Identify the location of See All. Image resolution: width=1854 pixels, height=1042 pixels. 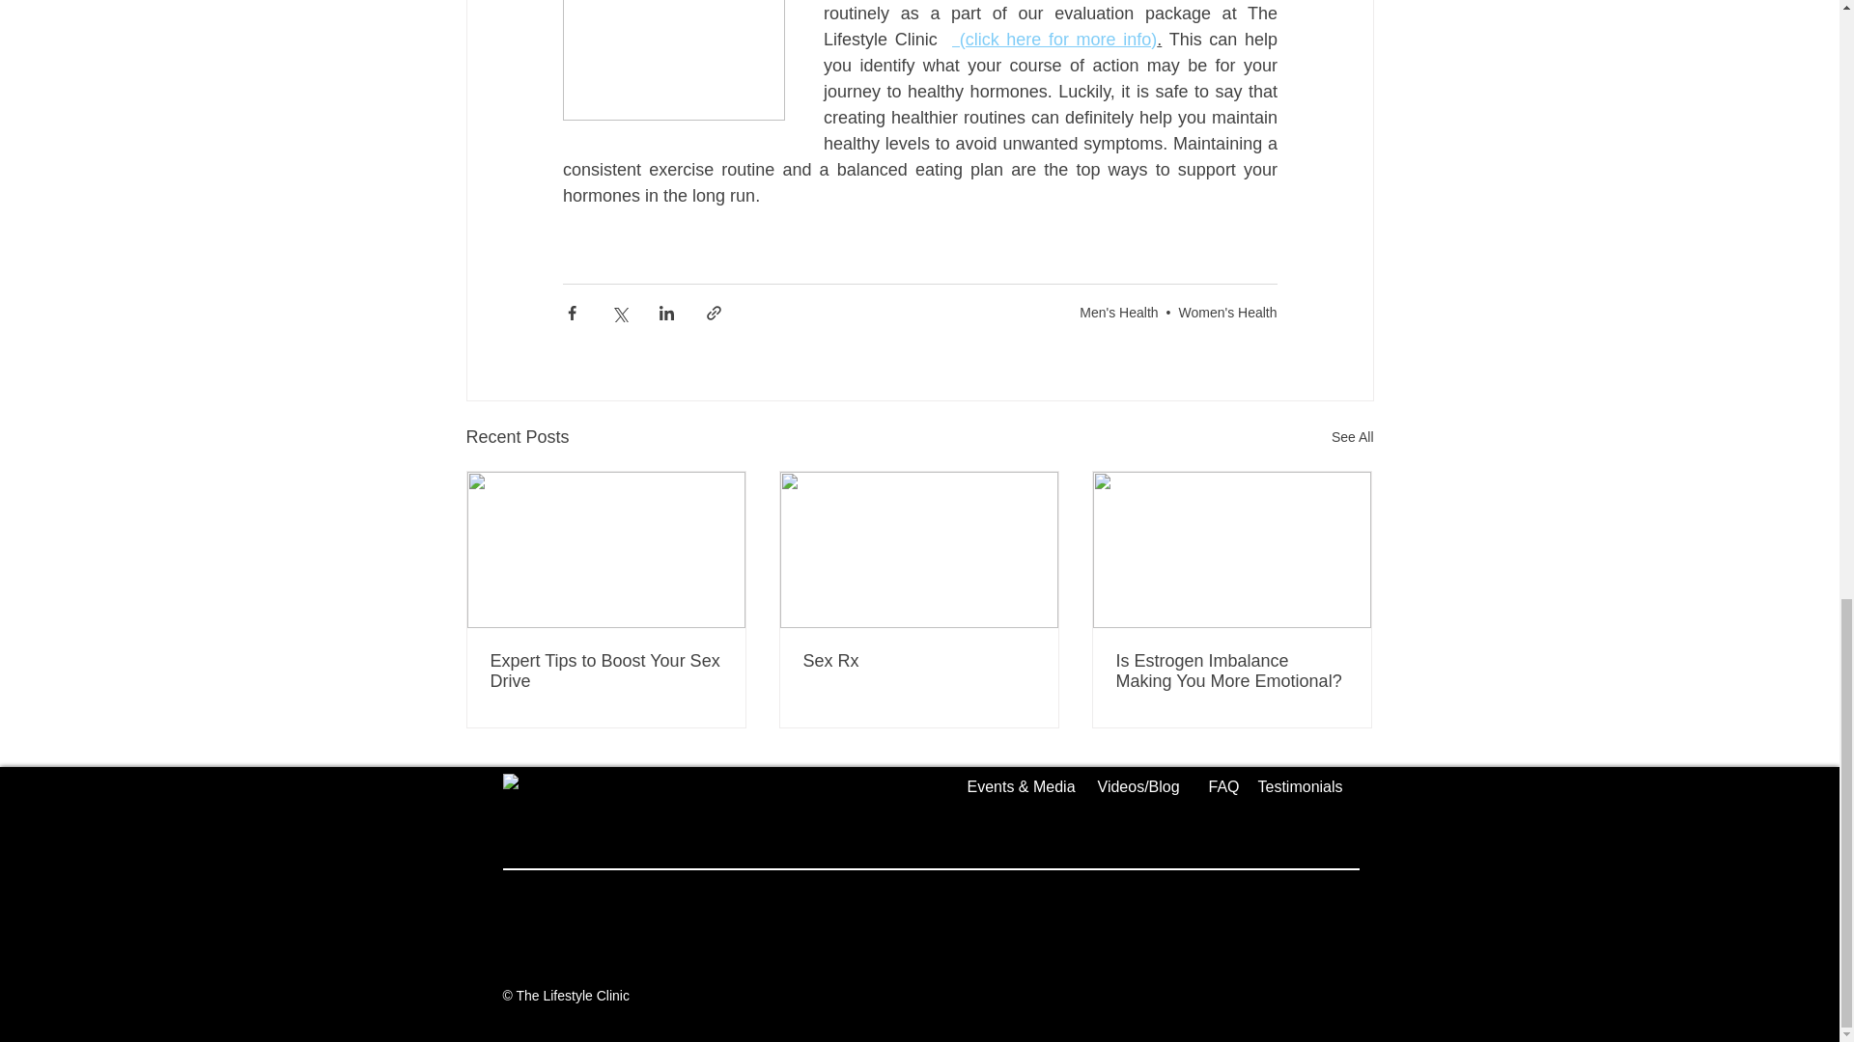
(1352, 436).